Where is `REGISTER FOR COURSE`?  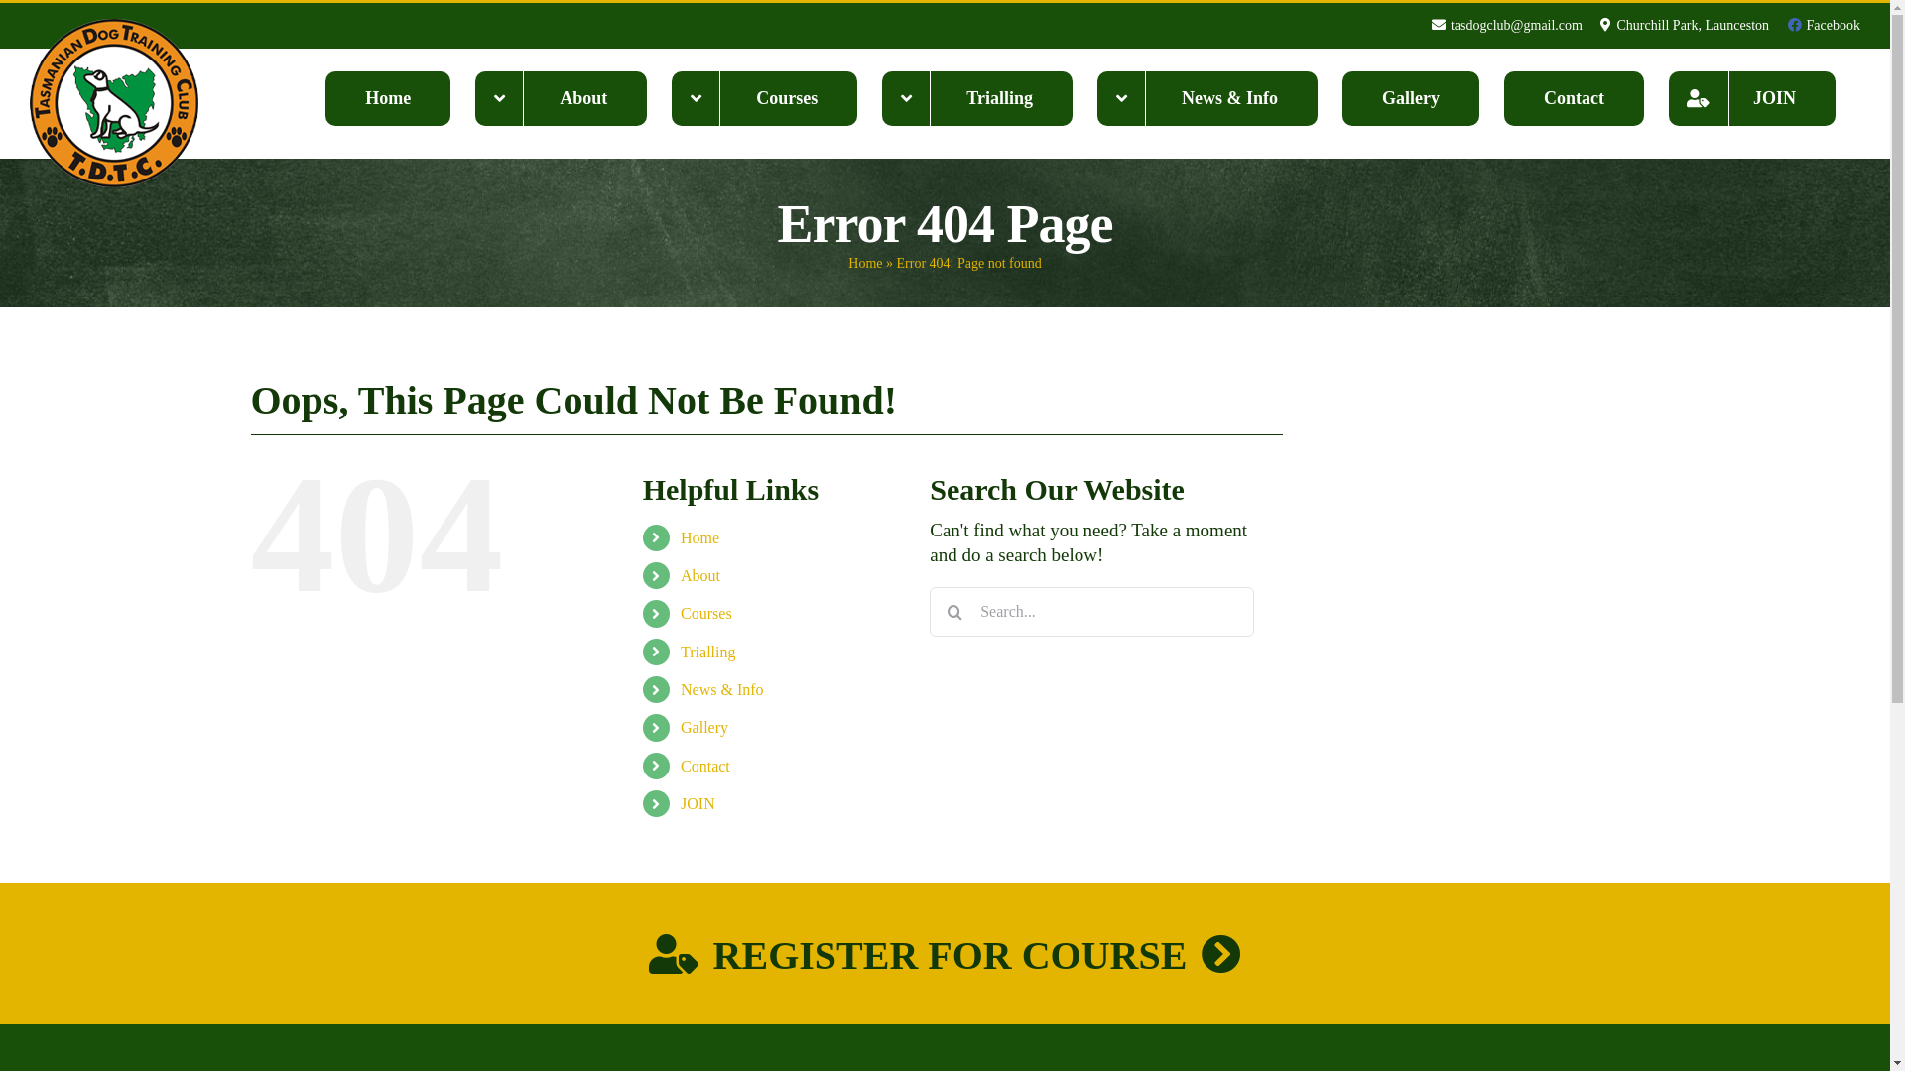 REGISTER FOR COURSE is located at coordinates (945, 956).